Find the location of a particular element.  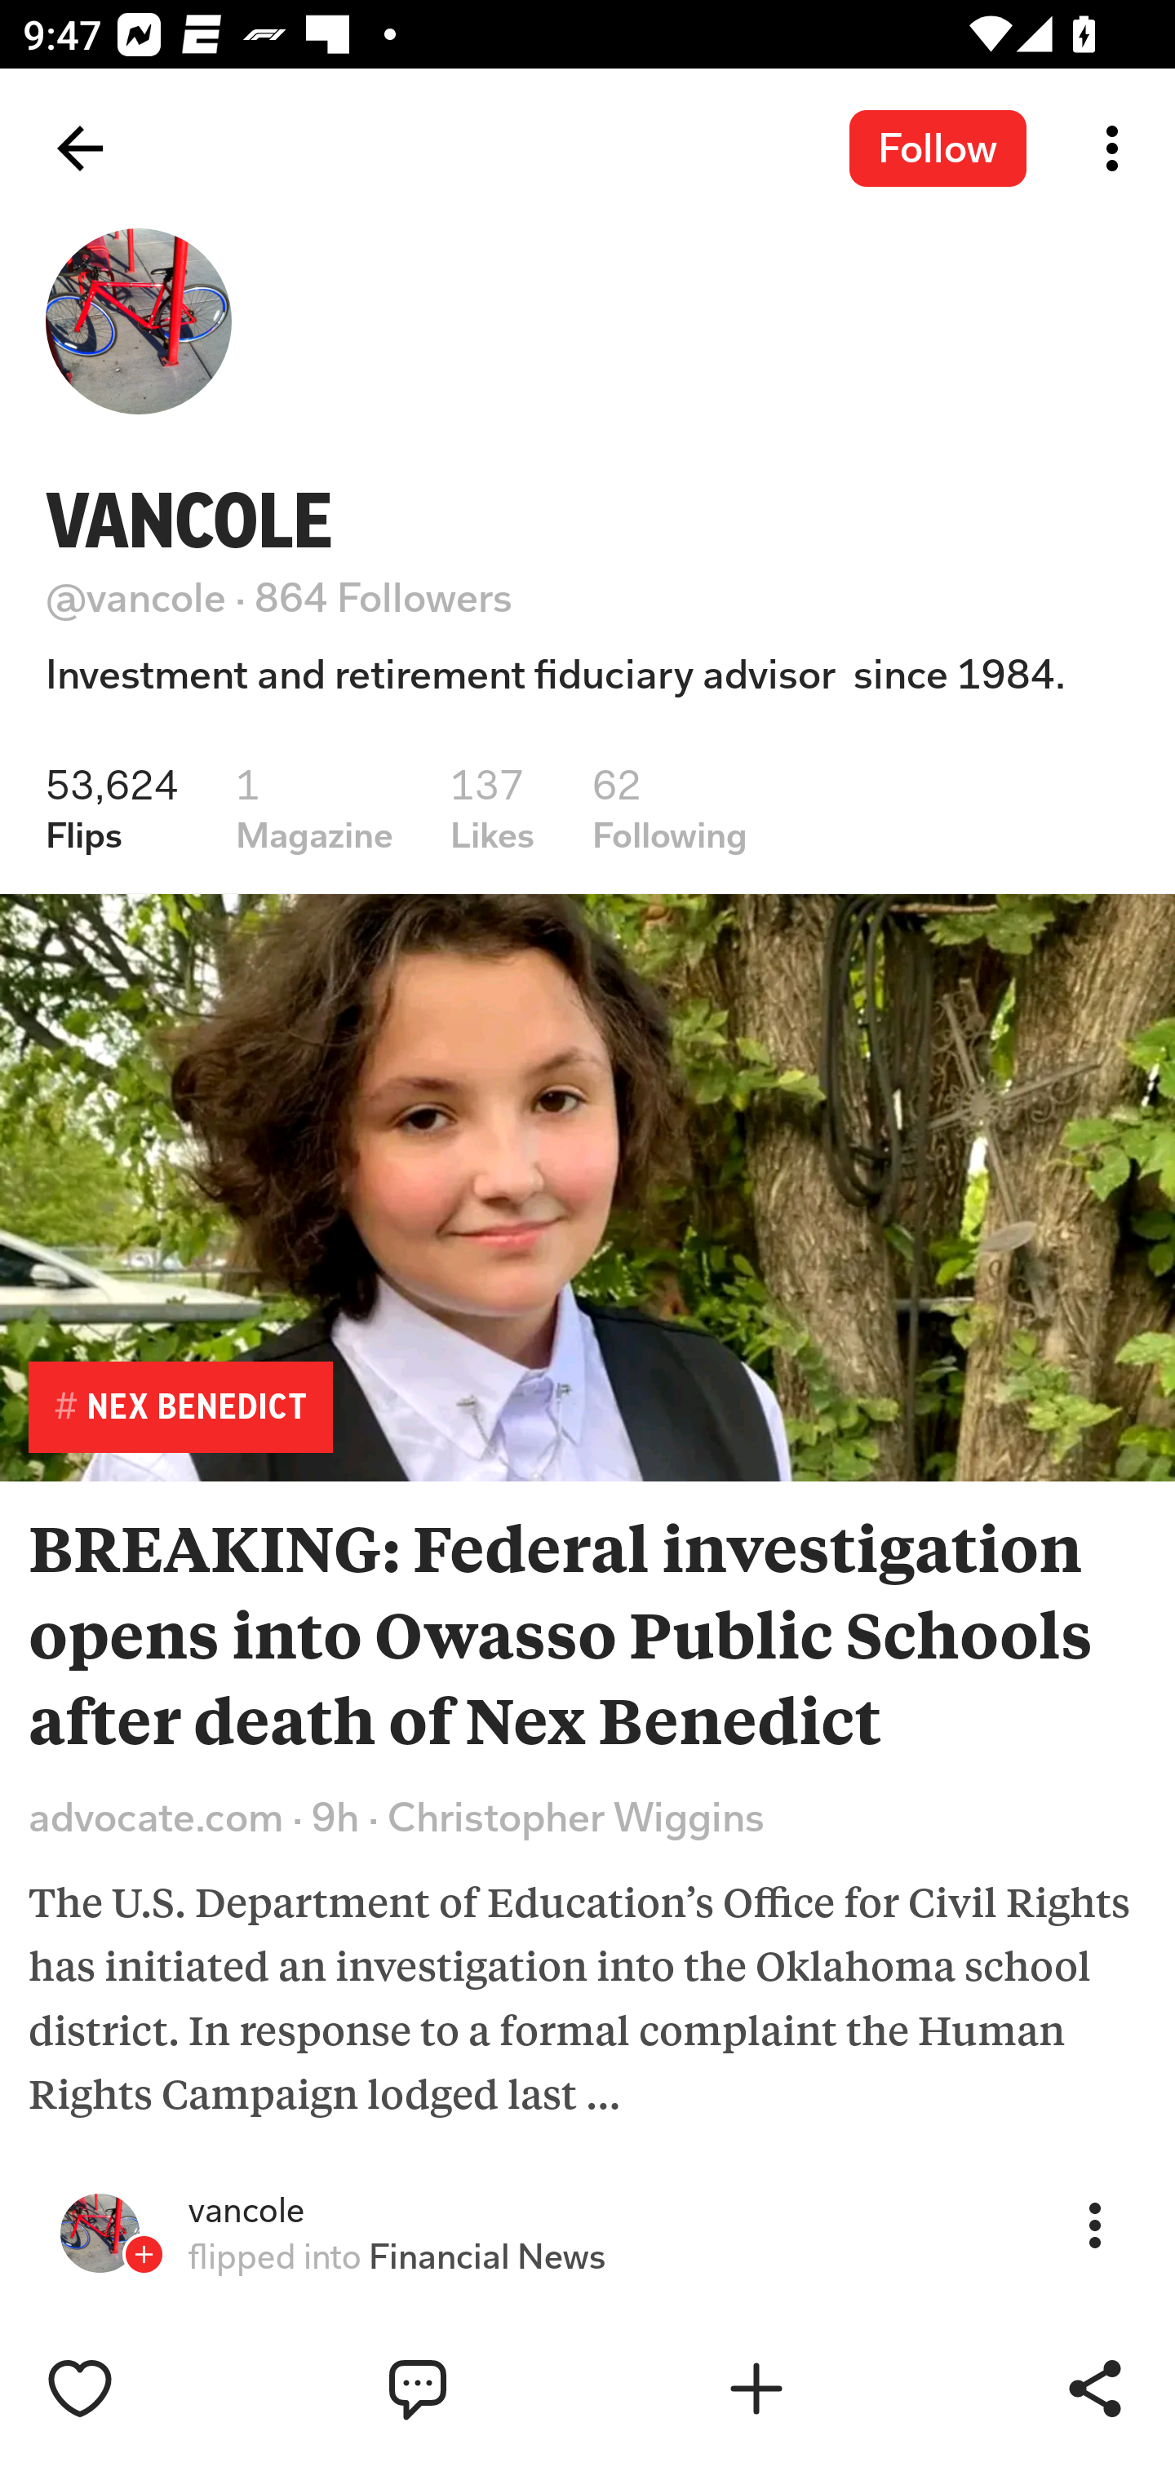

flipped into Financial News is located at coordinates (397, 2256).